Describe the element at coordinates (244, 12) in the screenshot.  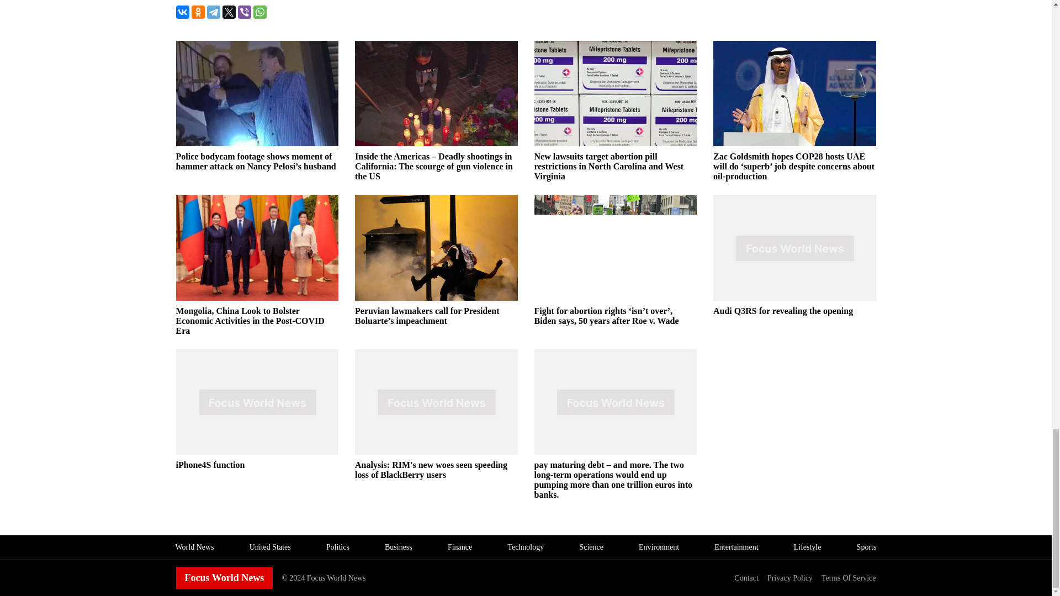
I see `Viber` at that location.